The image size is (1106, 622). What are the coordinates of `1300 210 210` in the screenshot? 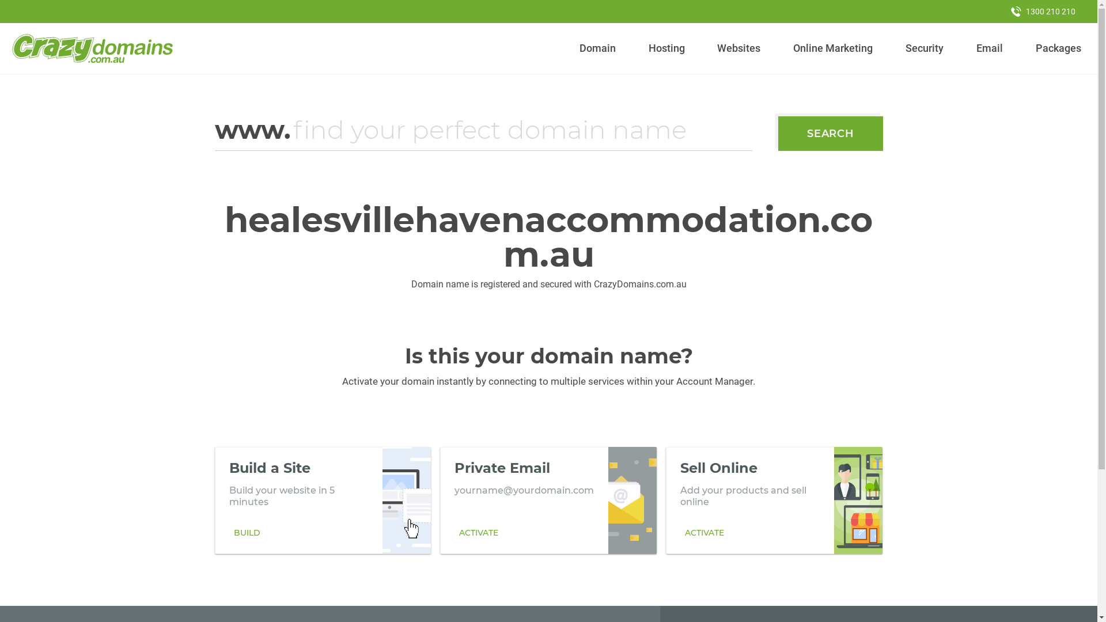 It's located at (1043, 12).